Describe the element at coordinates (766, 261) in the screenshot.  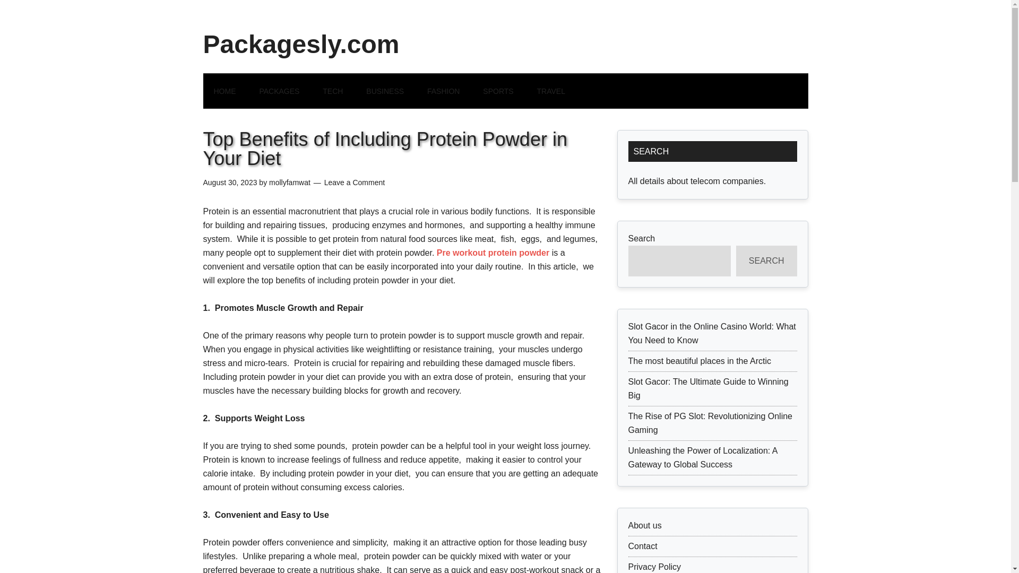
I see `SEARCH` at that location.